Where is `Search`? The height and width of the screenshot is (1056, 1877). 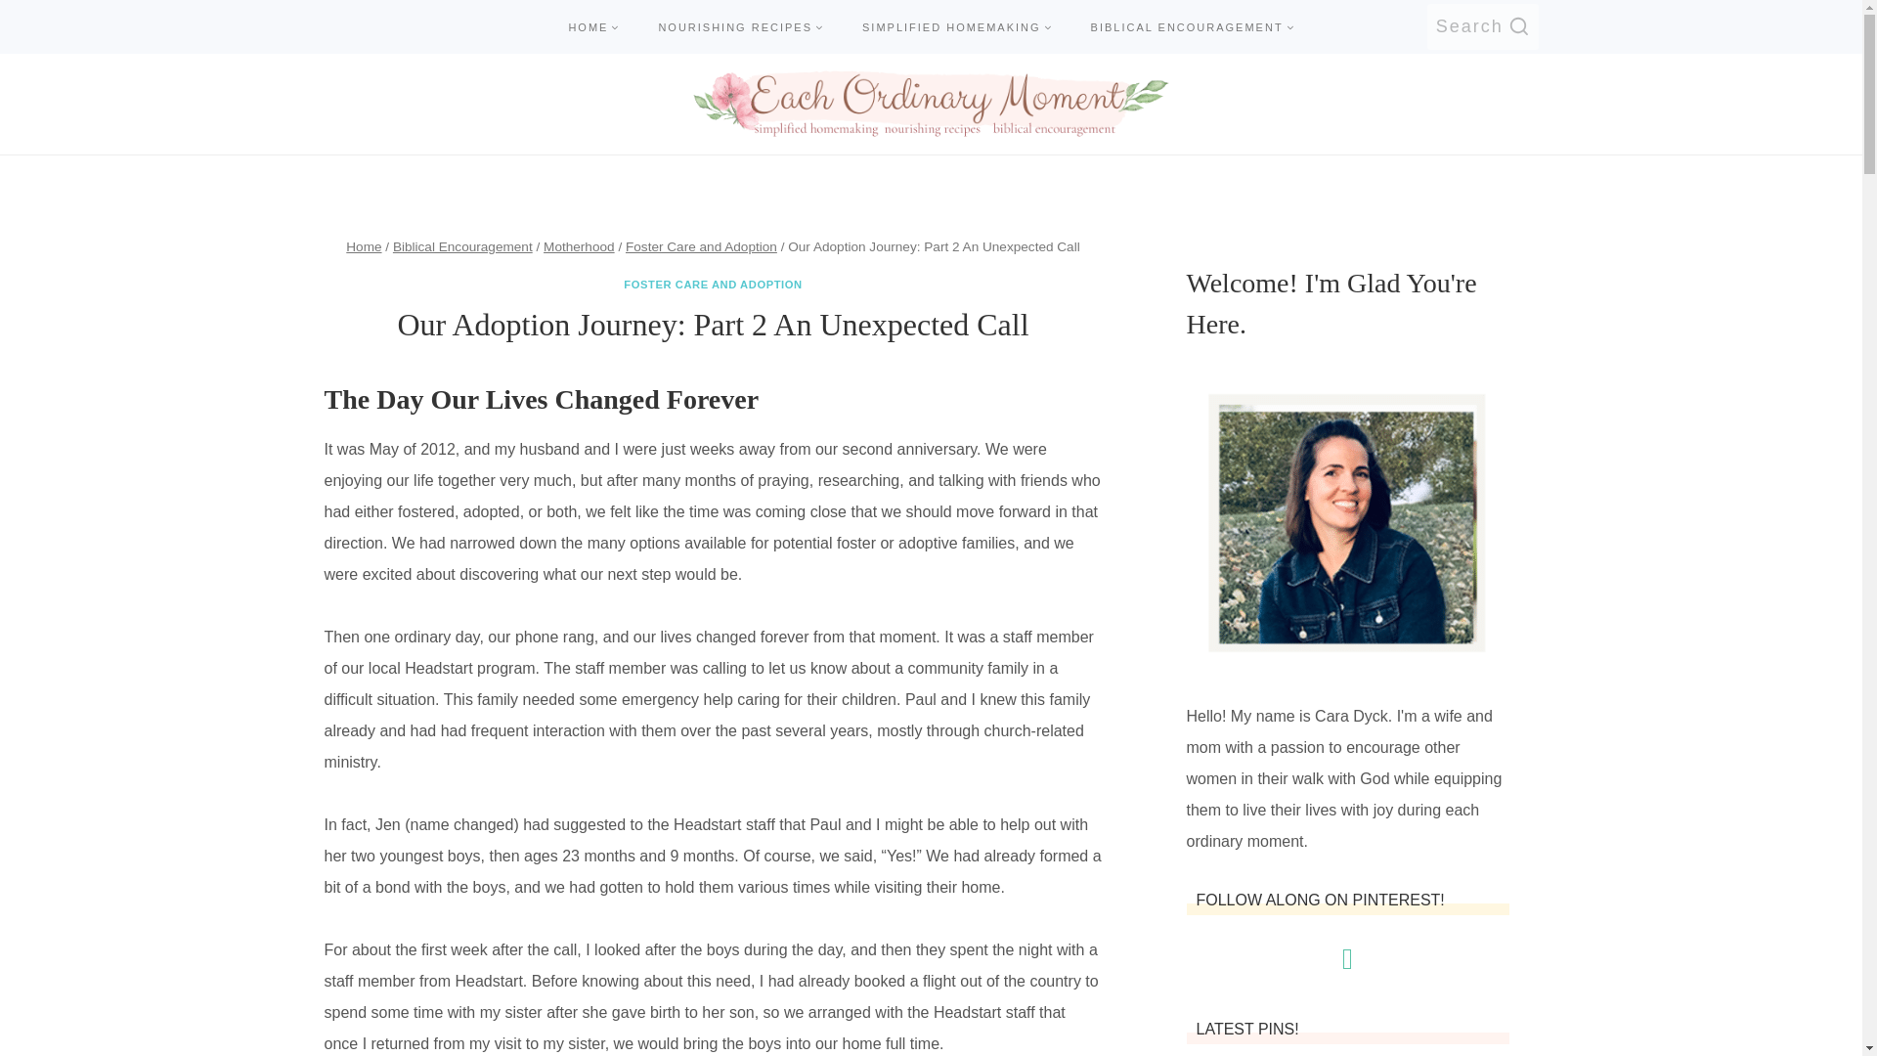 Search is located at coordinates (1482, 26).